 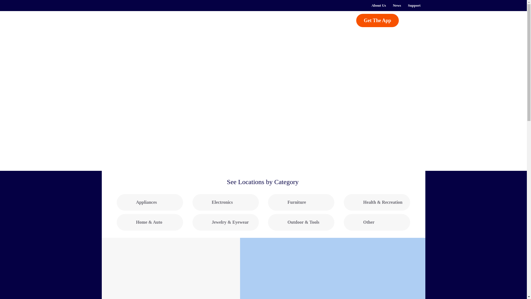 What do you see at coordinates (280, 20) in the screenshot?
I see `For Partners` at bounding box center [280, 20].